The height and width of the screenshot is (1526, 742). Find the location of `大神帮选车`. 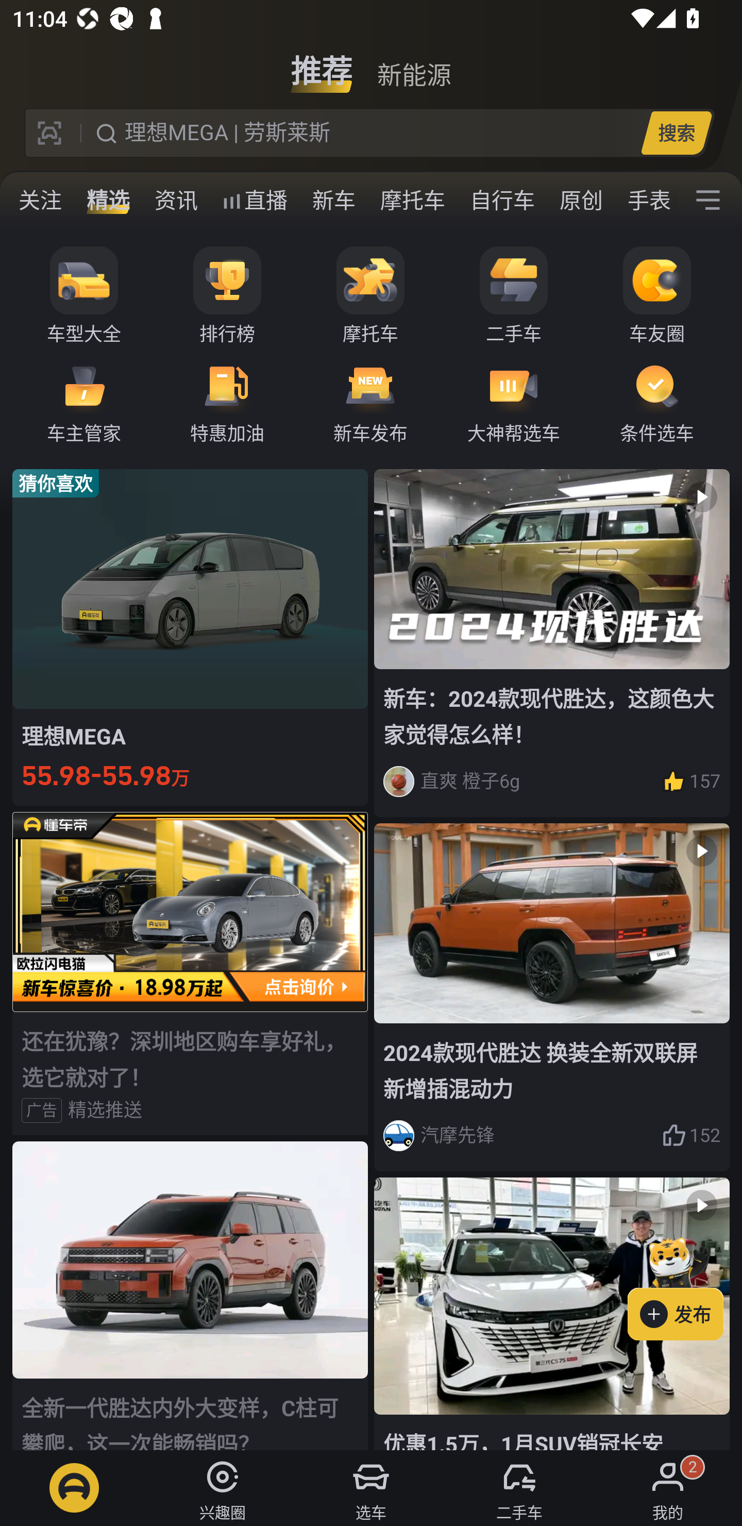

大神帮选车 is located at coordinates (514, 402).